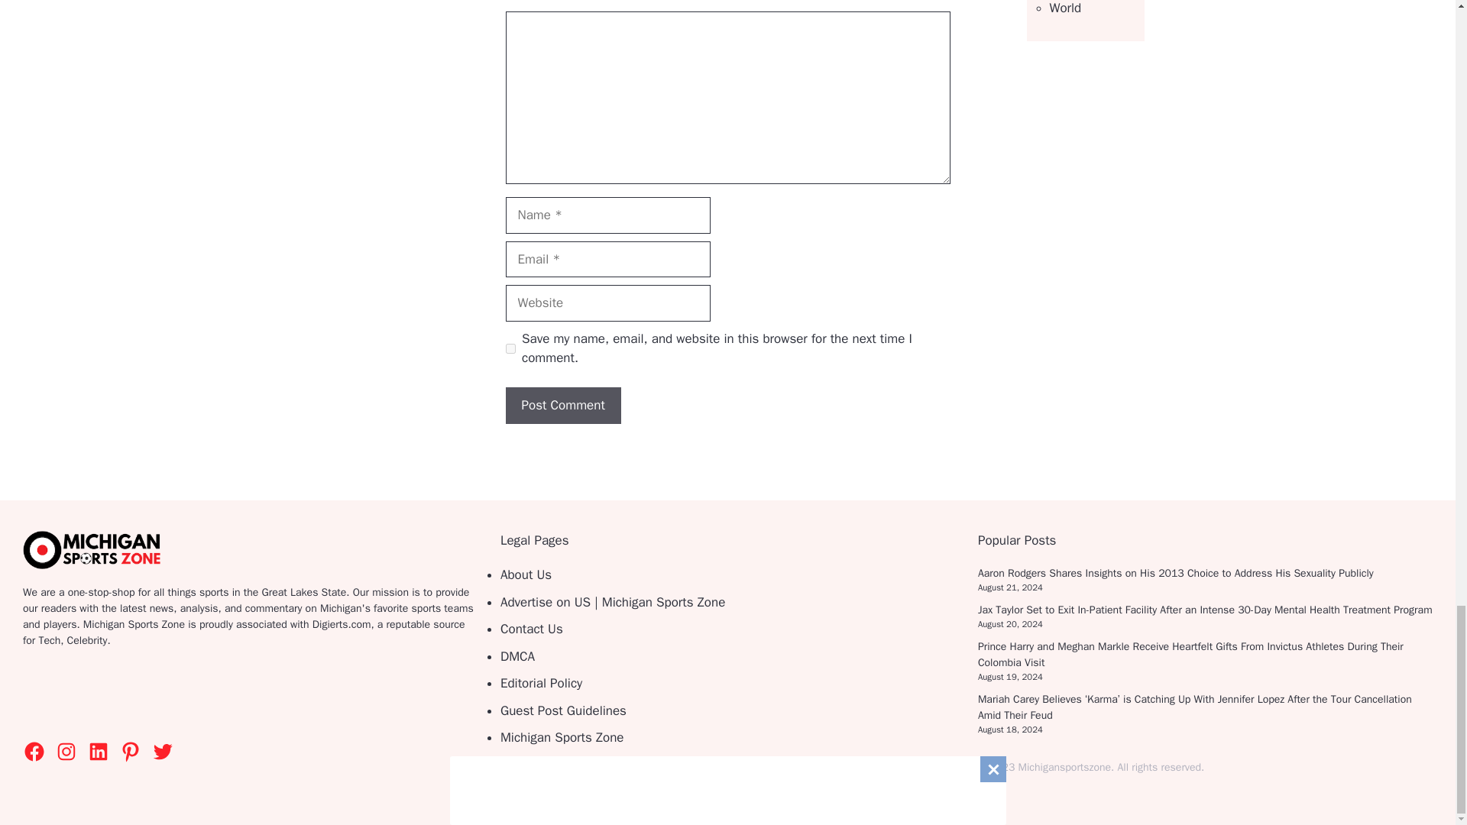 This screenshot has height=825, width=1467. What do you see at coordinates (510, 348) in the screenshot?
I see `yes` at bounding box center [510, 348].